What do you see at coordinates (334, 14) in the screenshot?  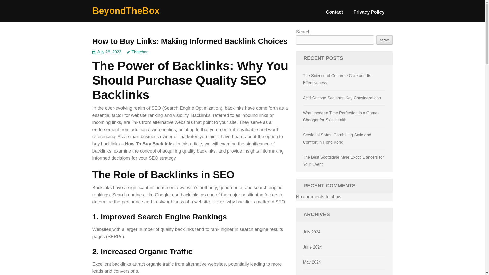 I see `Contact` at bounding box center [334, 14].